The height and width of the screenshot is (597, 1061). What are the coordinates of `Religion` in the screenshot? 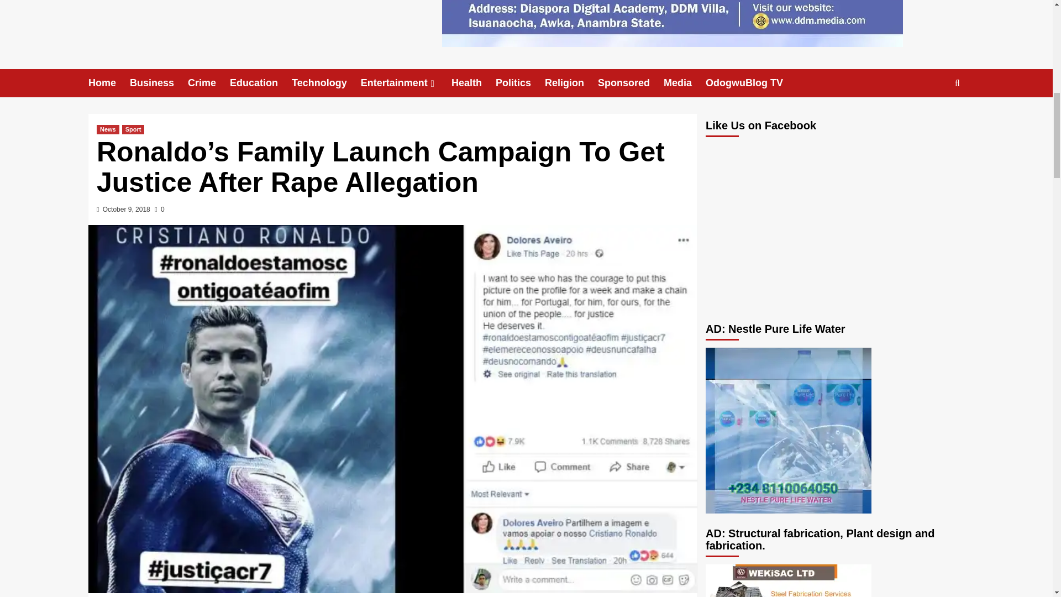 It's located at (571, 83).